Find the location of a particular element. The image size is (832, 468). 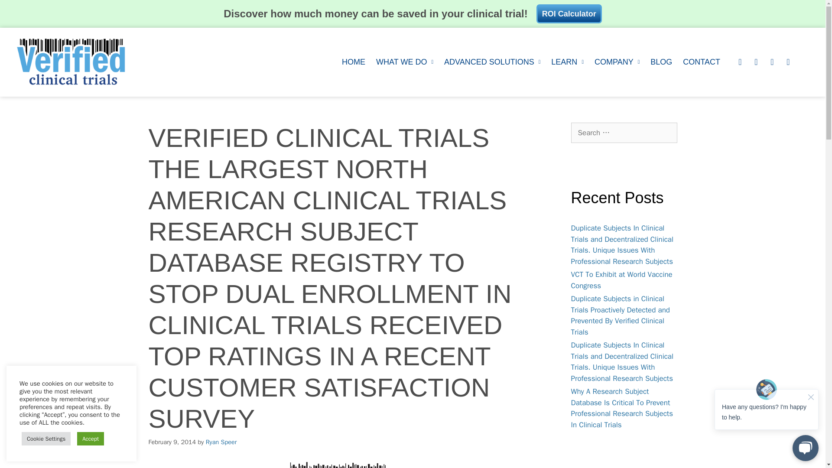

BLOG is located at coordinates (661, 62).